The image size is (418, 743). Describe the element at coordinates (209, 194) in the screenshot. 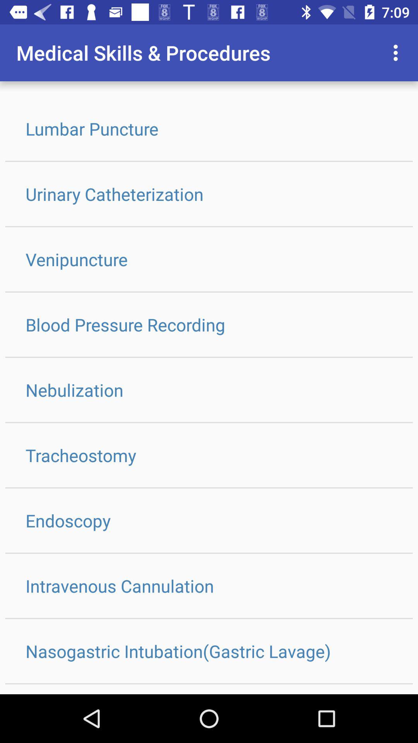

I see `launch the urinary catheterization icon` at that location.